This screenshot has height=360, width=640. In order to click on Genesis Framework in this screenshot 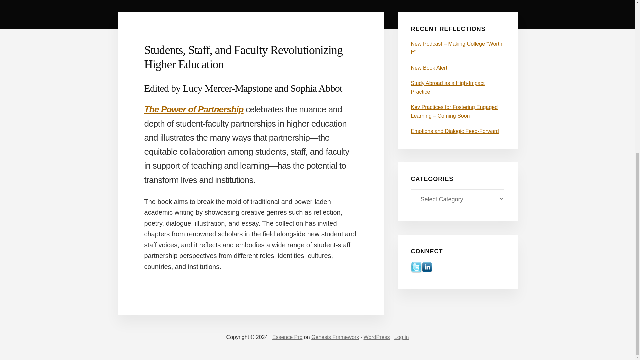, I will do `click(335, 337)`.